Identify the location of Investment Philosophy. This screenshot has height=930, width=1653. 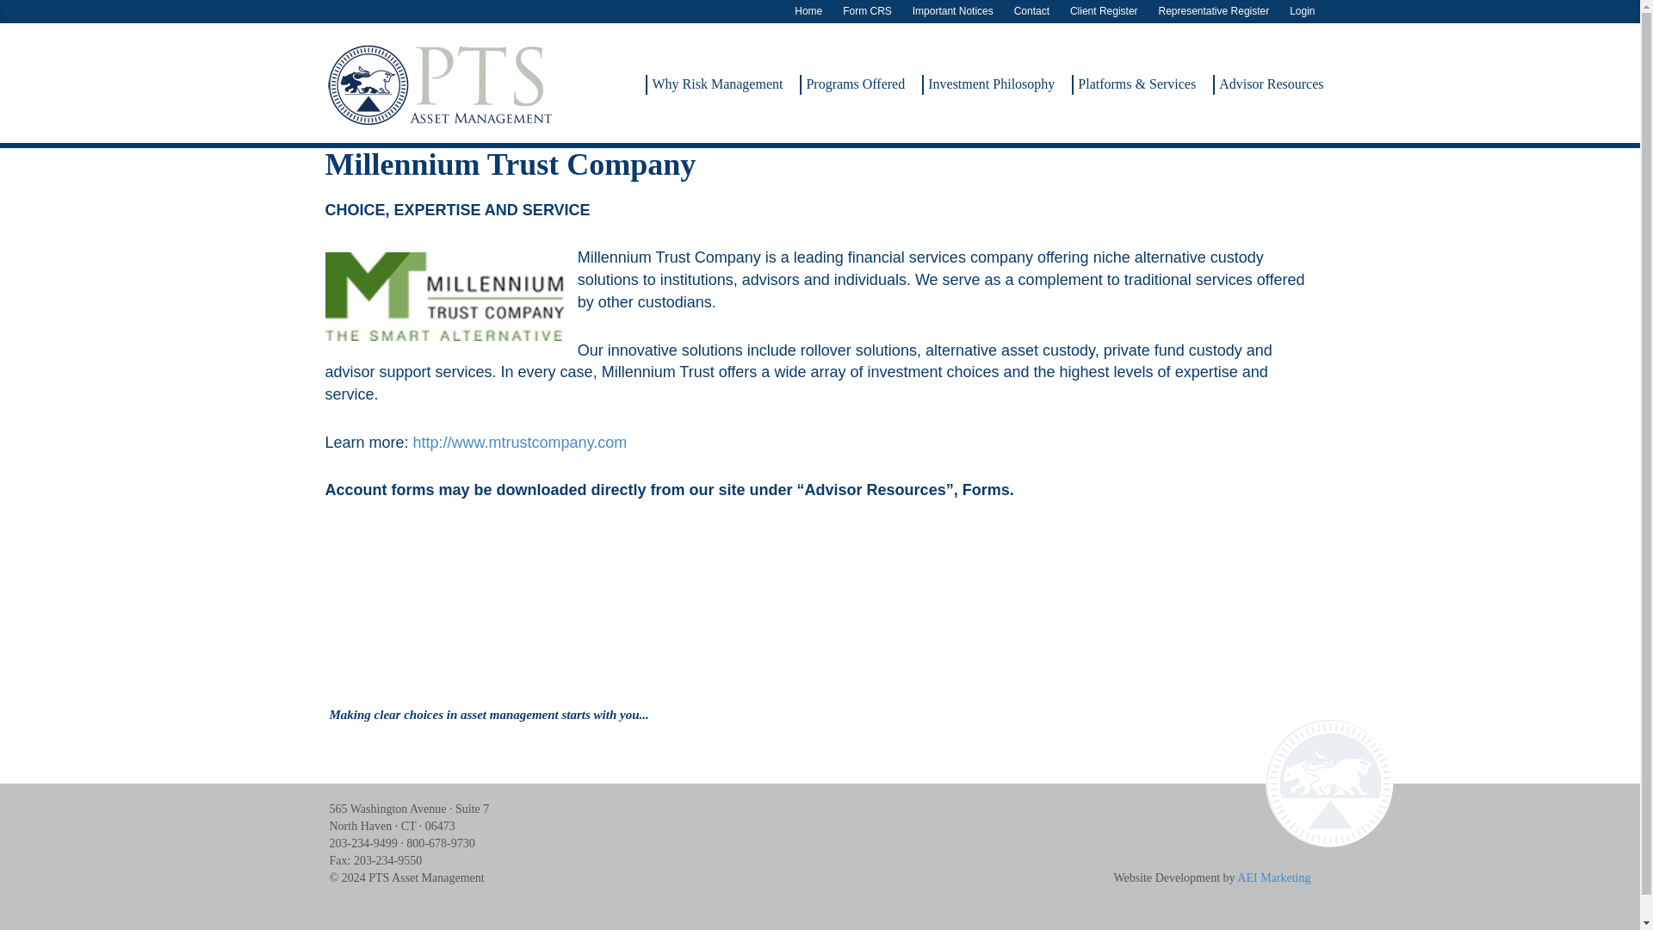
(988, 79).